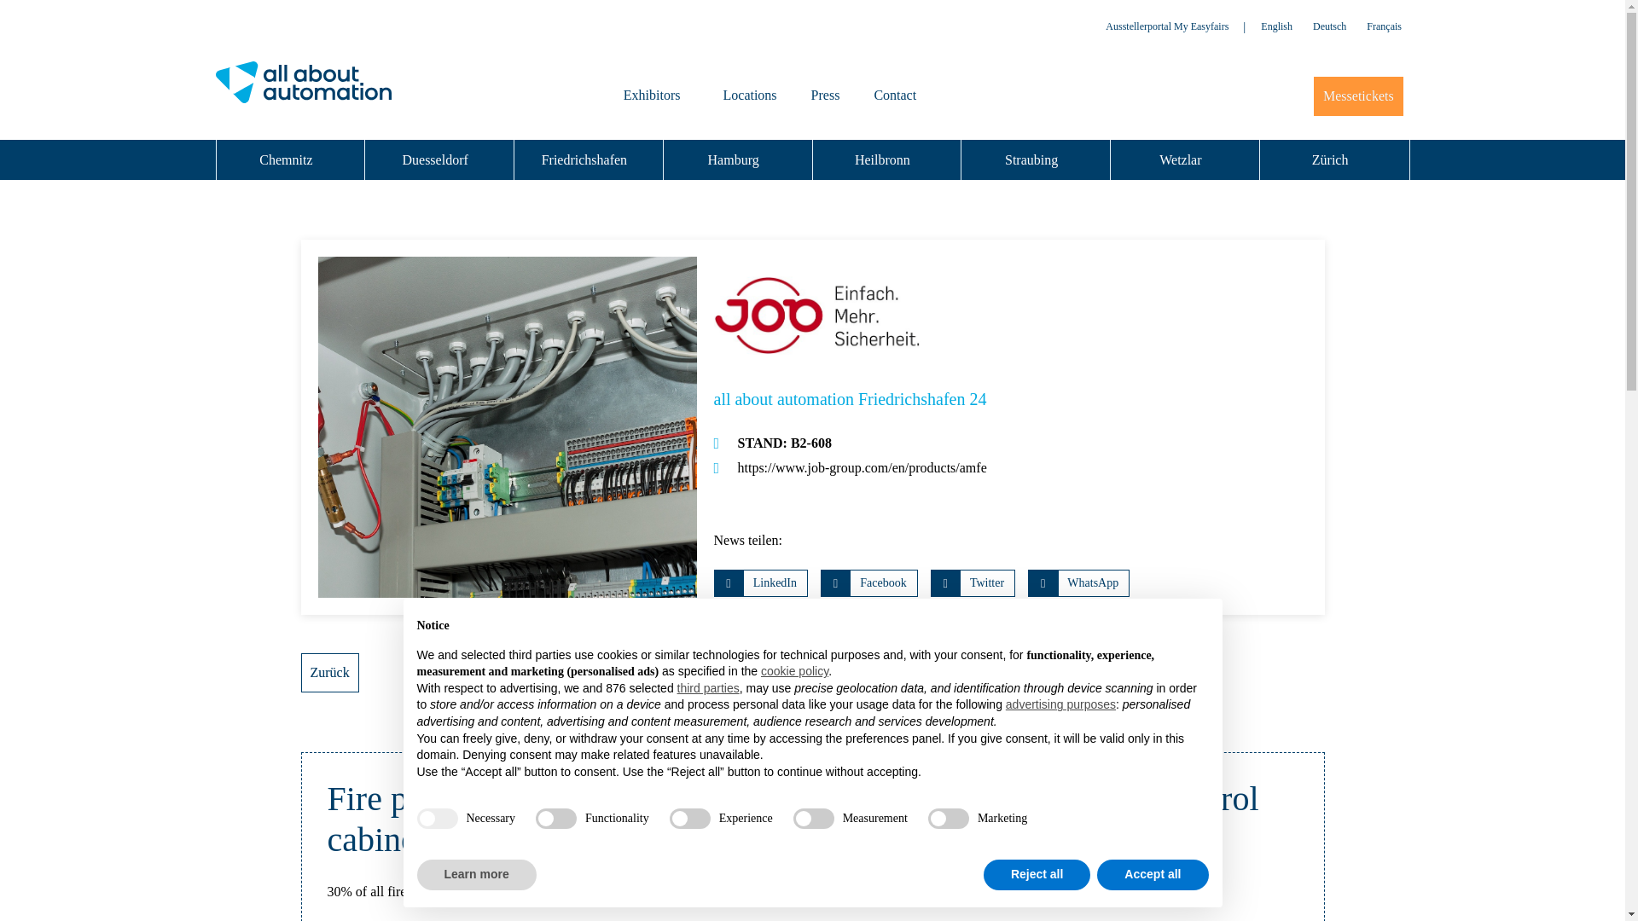 The image size is (1638, 921). I want to click on Ausstellerportal My Easyfairs, so click(1167, 26).